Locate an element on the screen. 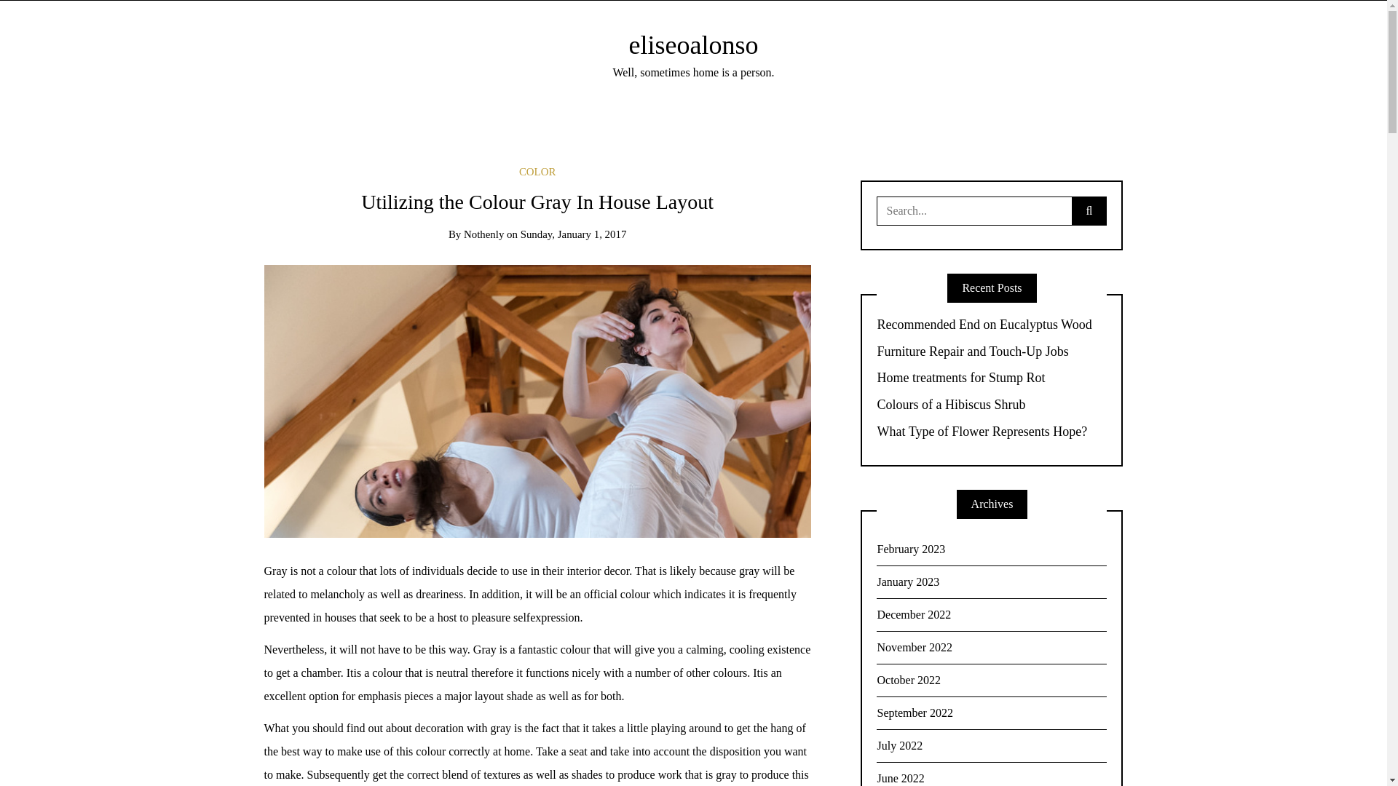 This screenshot has width=1398, height=786. July 2022 is located at coordinates (992, 746).